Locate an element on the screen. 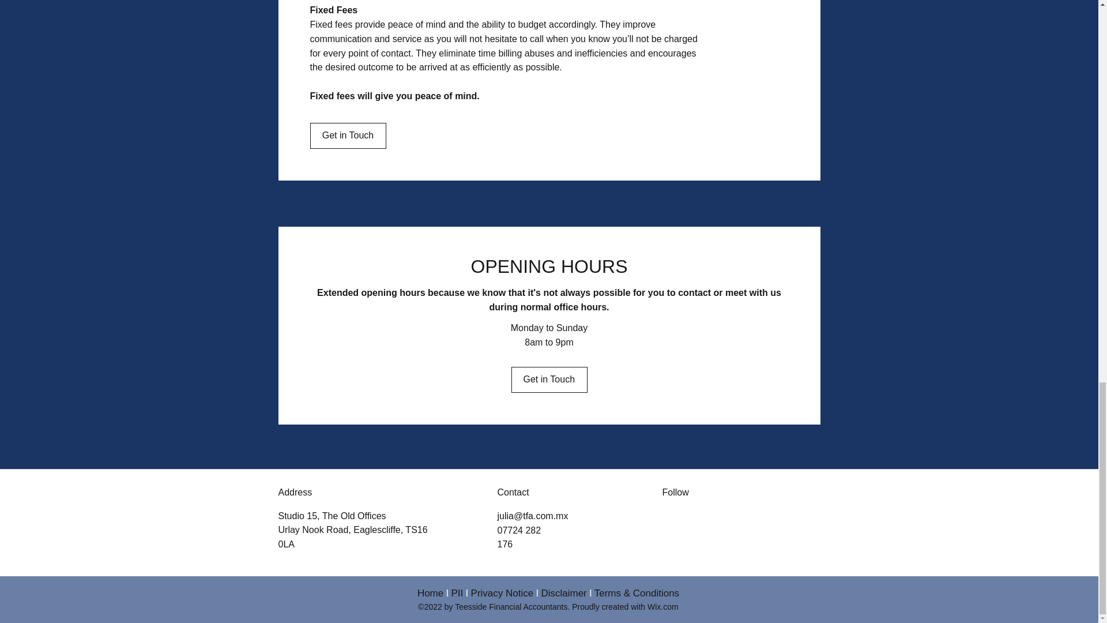 The height and width of the screenshot is (623, 1107). Get in Touch is located at coordinates (348, 136).